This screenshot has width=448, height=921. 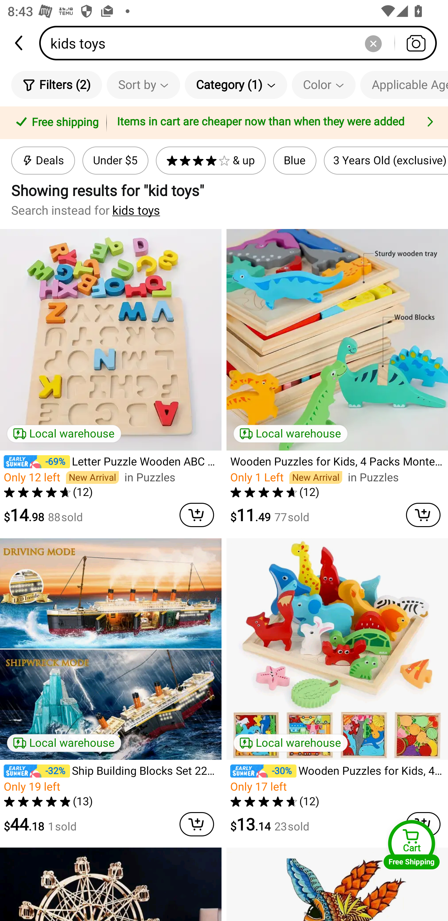 What do you see at coordinates (136, 210) in the screenshot?
I see `kids toys` at bounding box center [136, 210].